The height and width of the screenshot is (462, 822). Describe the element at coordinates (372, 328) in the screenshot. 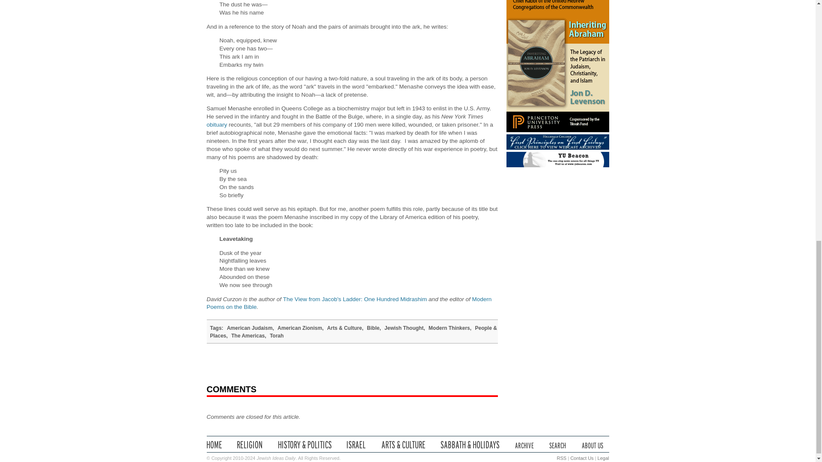

I see `Bible` at that location.